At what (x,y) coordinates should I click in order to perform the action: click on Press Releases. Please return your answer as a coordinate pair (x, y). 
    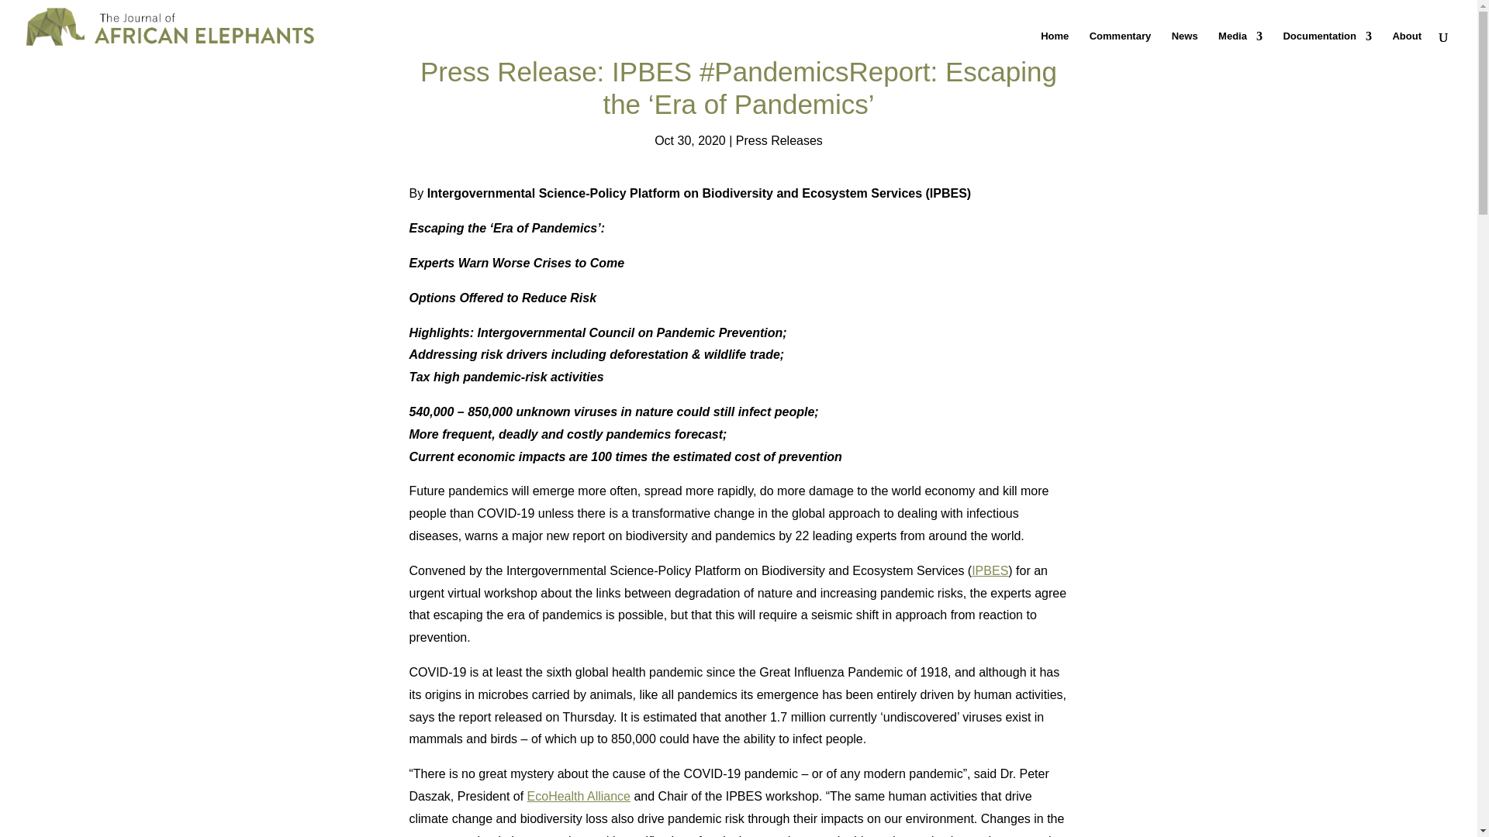
    Looking at the image, I should click on (779, 140).